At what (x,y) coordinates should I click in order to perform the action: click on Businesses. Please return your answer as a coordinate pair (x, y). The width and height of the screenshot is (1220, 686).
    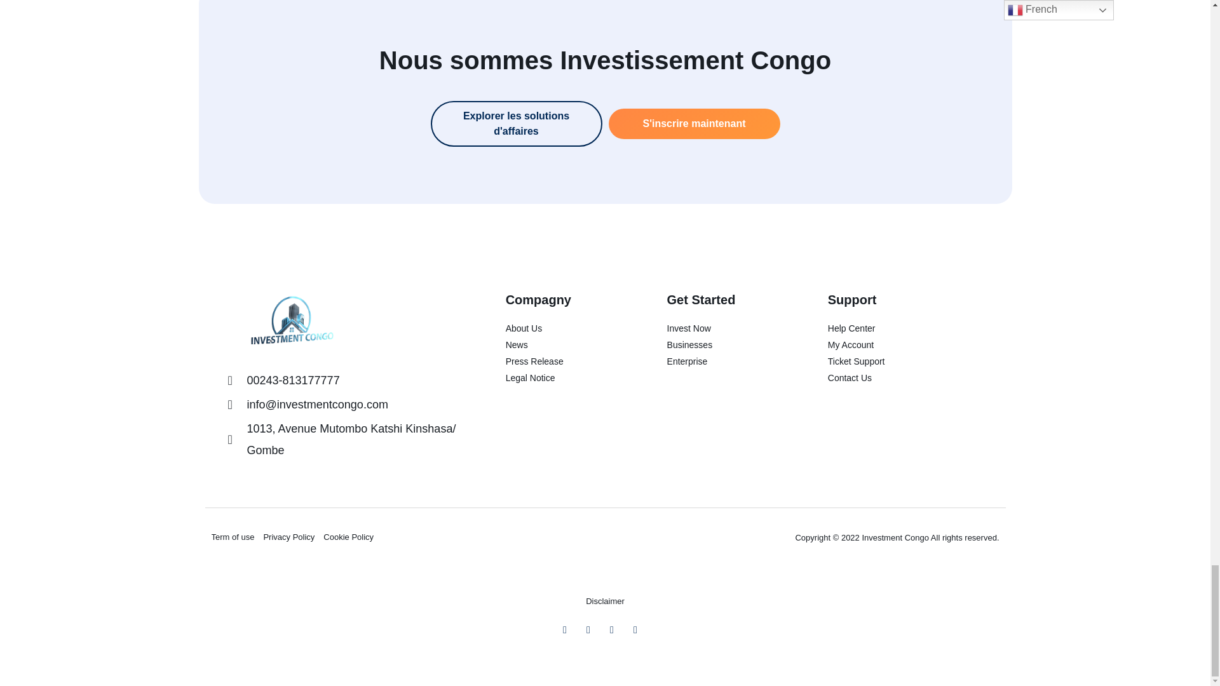
    Looking at the image, I should click on (724, 344).